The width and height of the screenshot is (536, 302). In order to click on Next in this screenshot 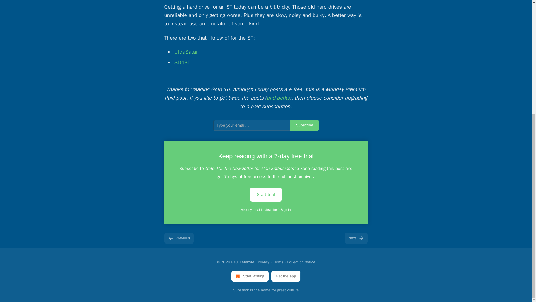, I will do `click(356, 238)`.